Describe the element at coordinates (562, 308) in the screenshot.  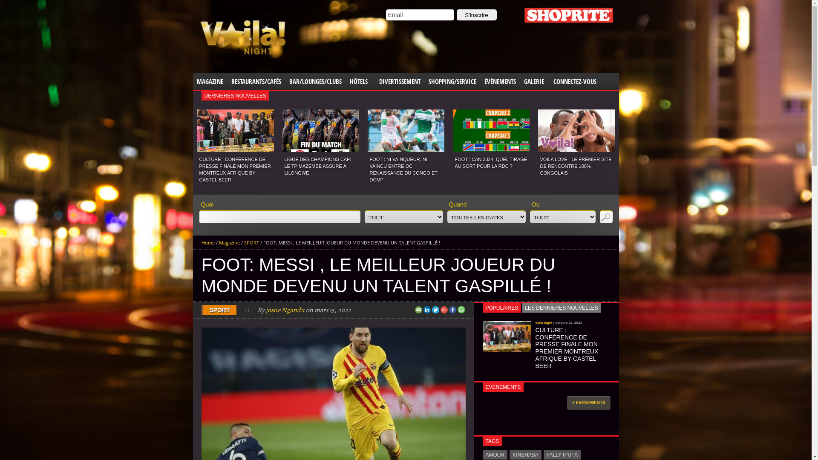
I see `LES DERNIERES NOUVELLES` at that location.